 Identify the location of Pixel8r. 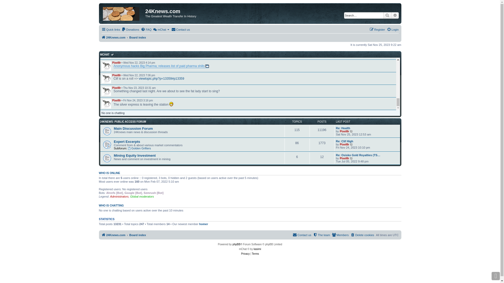
(117, 101).